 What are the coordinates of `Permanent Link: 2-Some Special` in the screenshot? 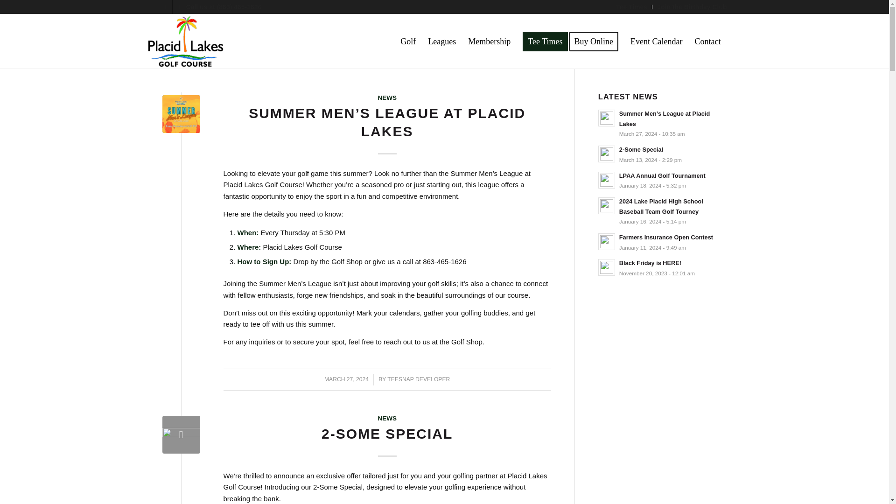 It's located at (387, 434).